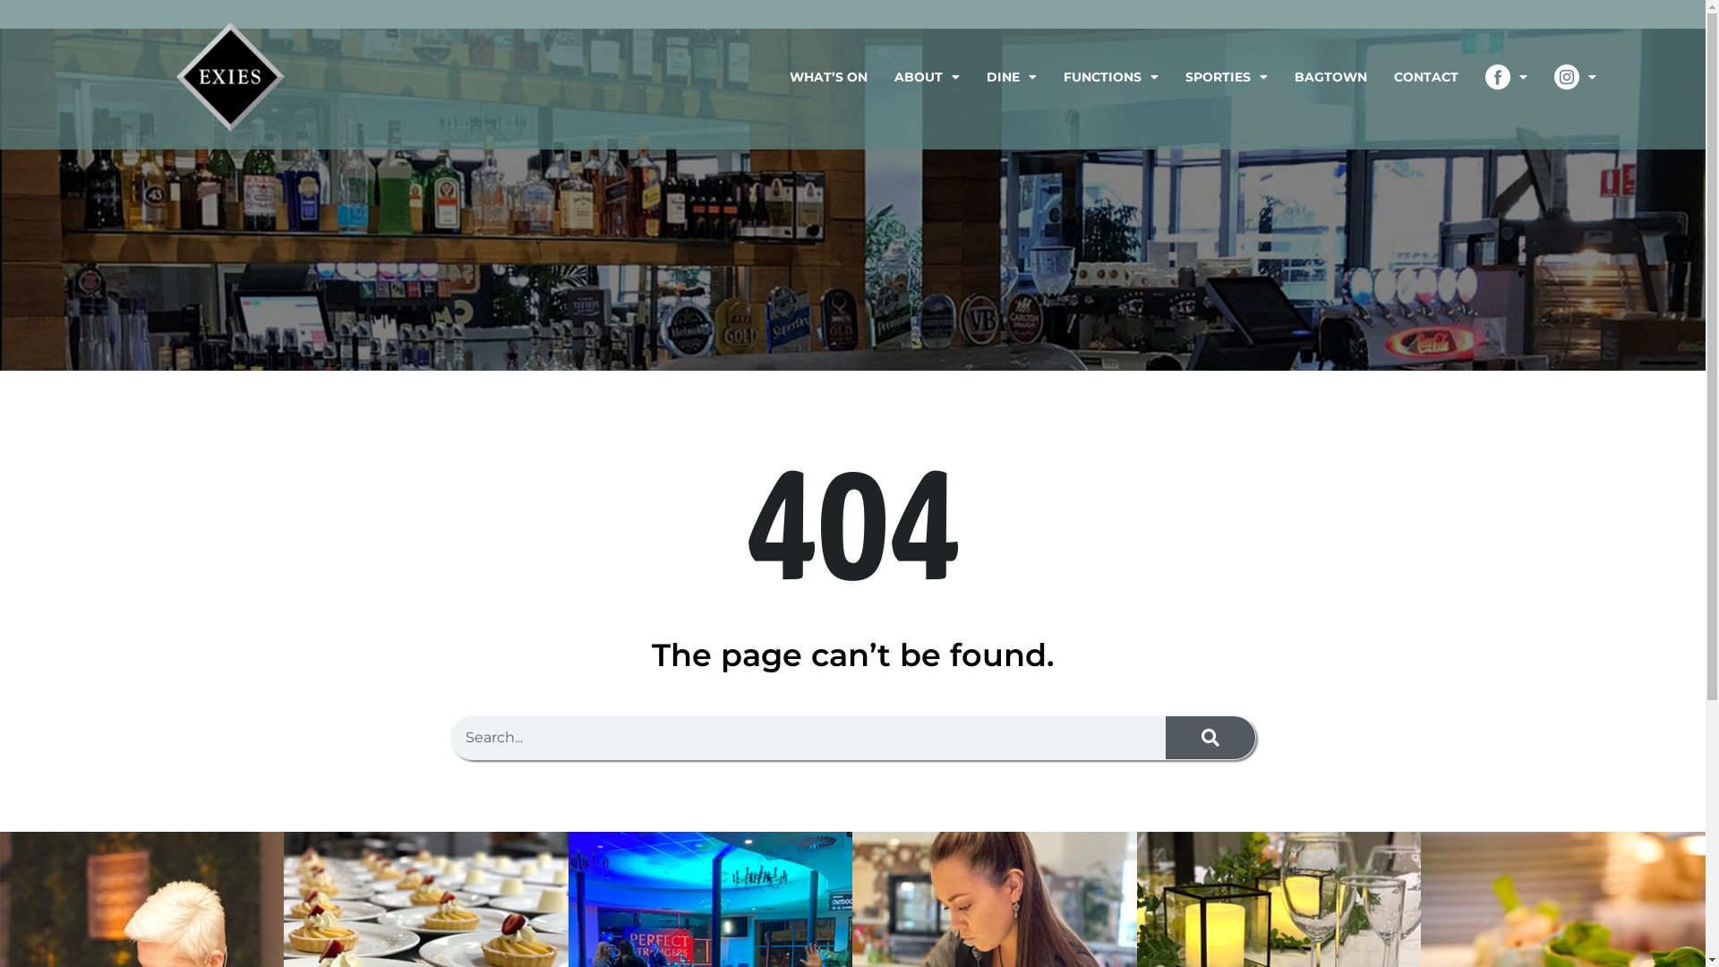 The image size is (1719, 967). Describe the element at coordinates (1426, 77) in the screenshot. I see `CONTACT` at that location.